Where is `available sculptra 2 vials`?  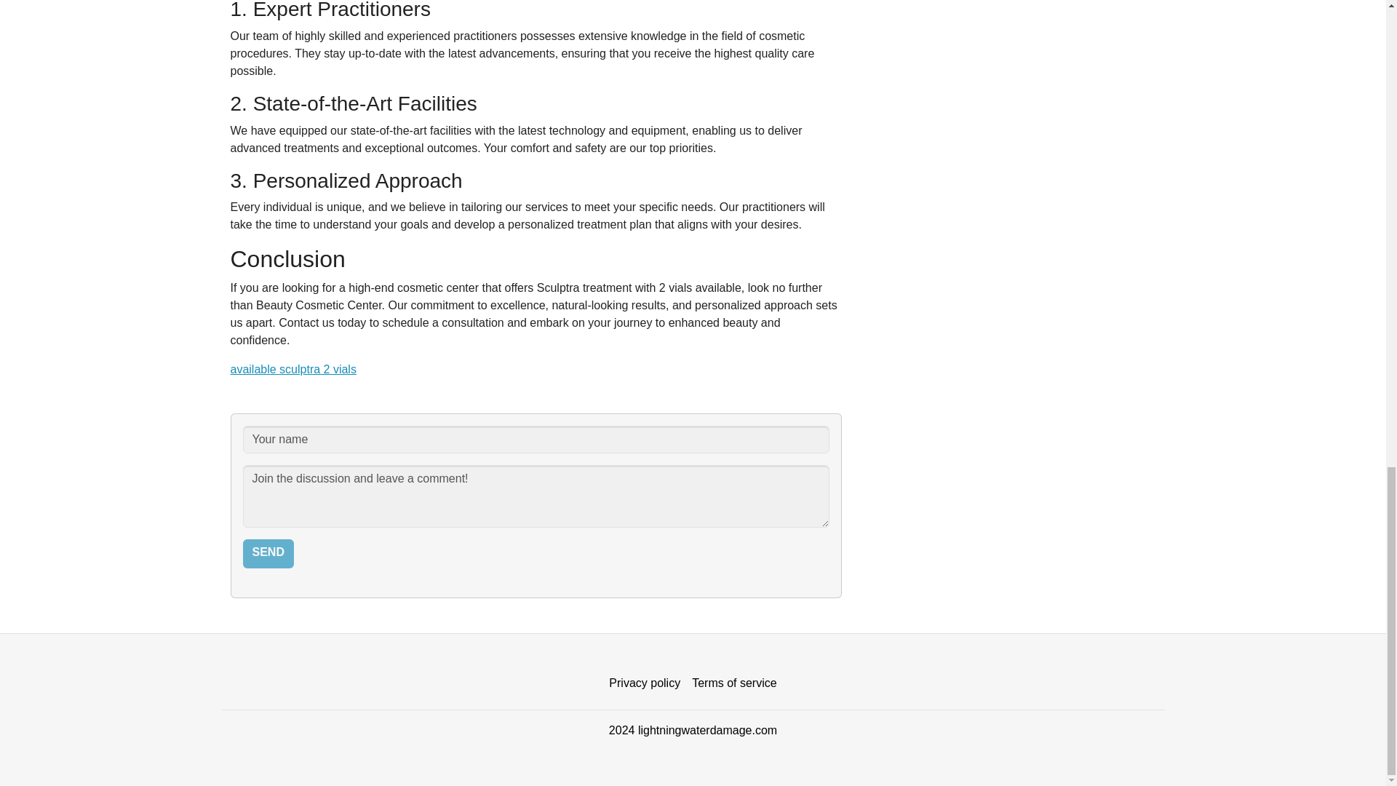 available sculptra 2 vials is located at coordinates (292, 369).